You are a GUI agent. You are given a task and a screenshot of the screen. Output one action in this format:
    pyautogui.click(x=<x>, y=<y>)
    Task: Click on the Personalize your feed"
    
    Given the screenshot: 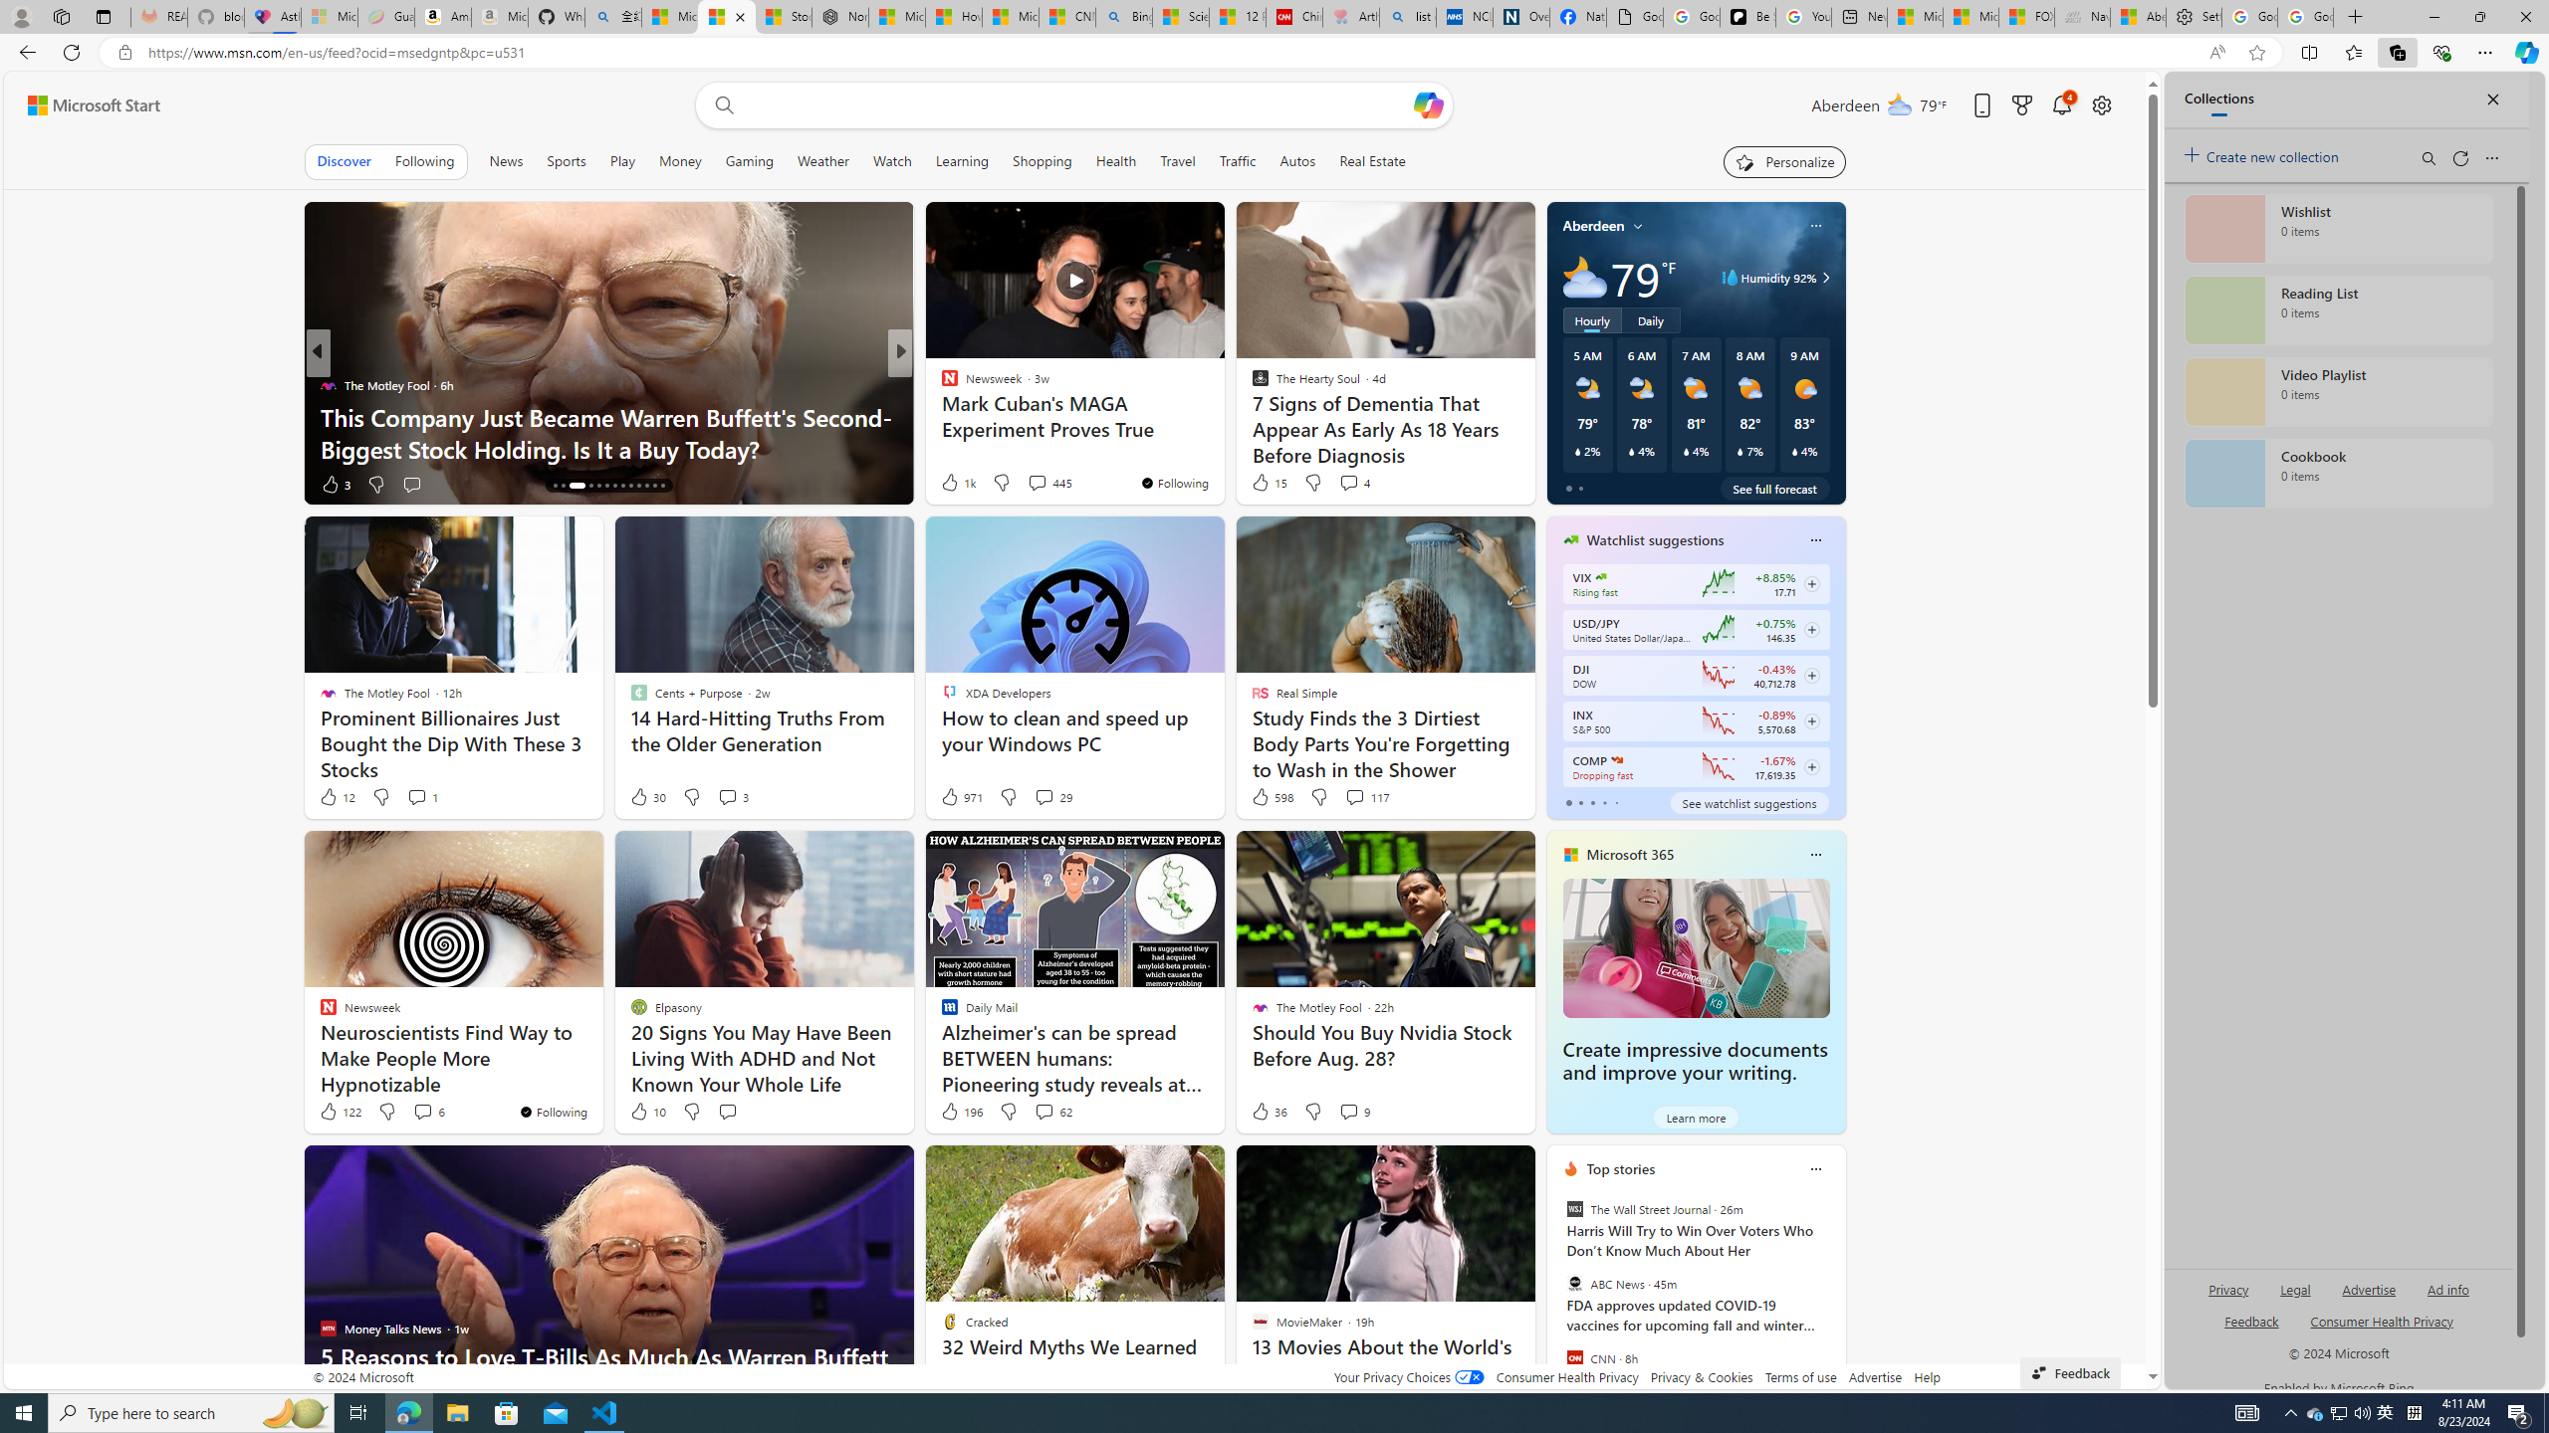 What is the action you would take?
    pyautogui.click(x=1784, y=161)
    